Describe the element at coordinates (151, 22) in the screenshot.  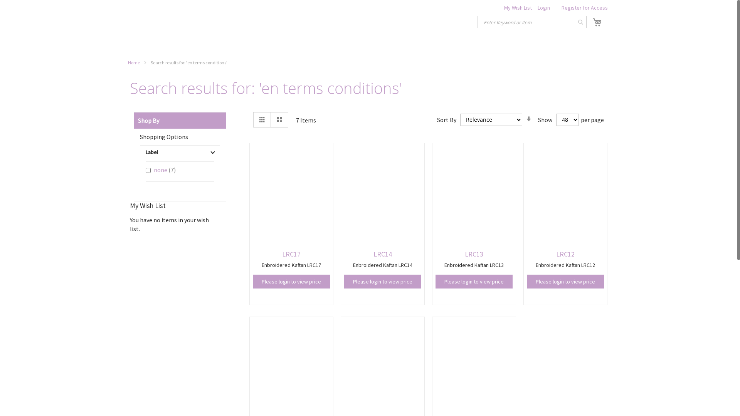
I see `Gift Zone` at that location.